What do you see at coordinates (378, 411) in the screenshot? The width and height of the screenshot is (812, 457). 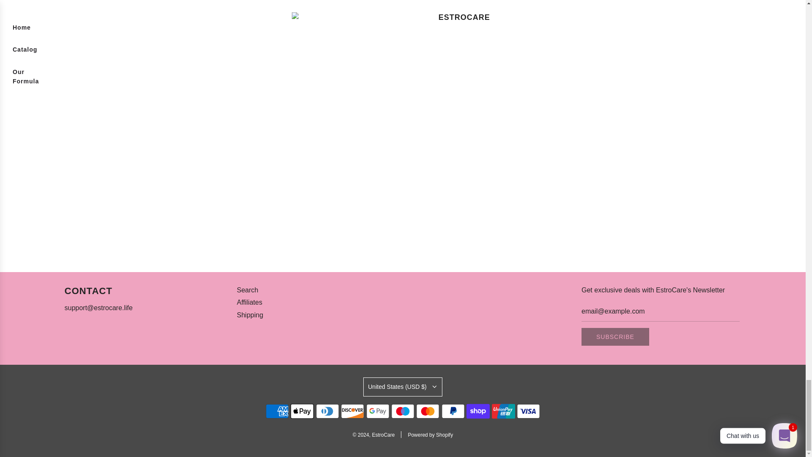 I see `Google Pay` at bounding box center [378, 411].